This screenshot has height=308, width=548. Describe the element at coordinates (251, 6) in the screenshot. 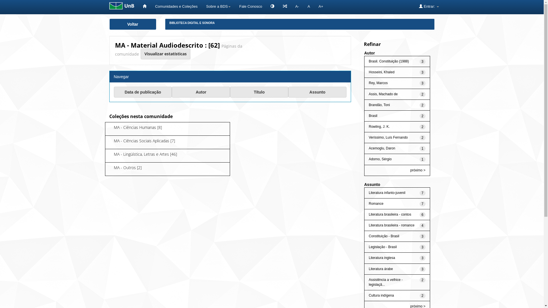

I see `Fale Conosco` at that location.